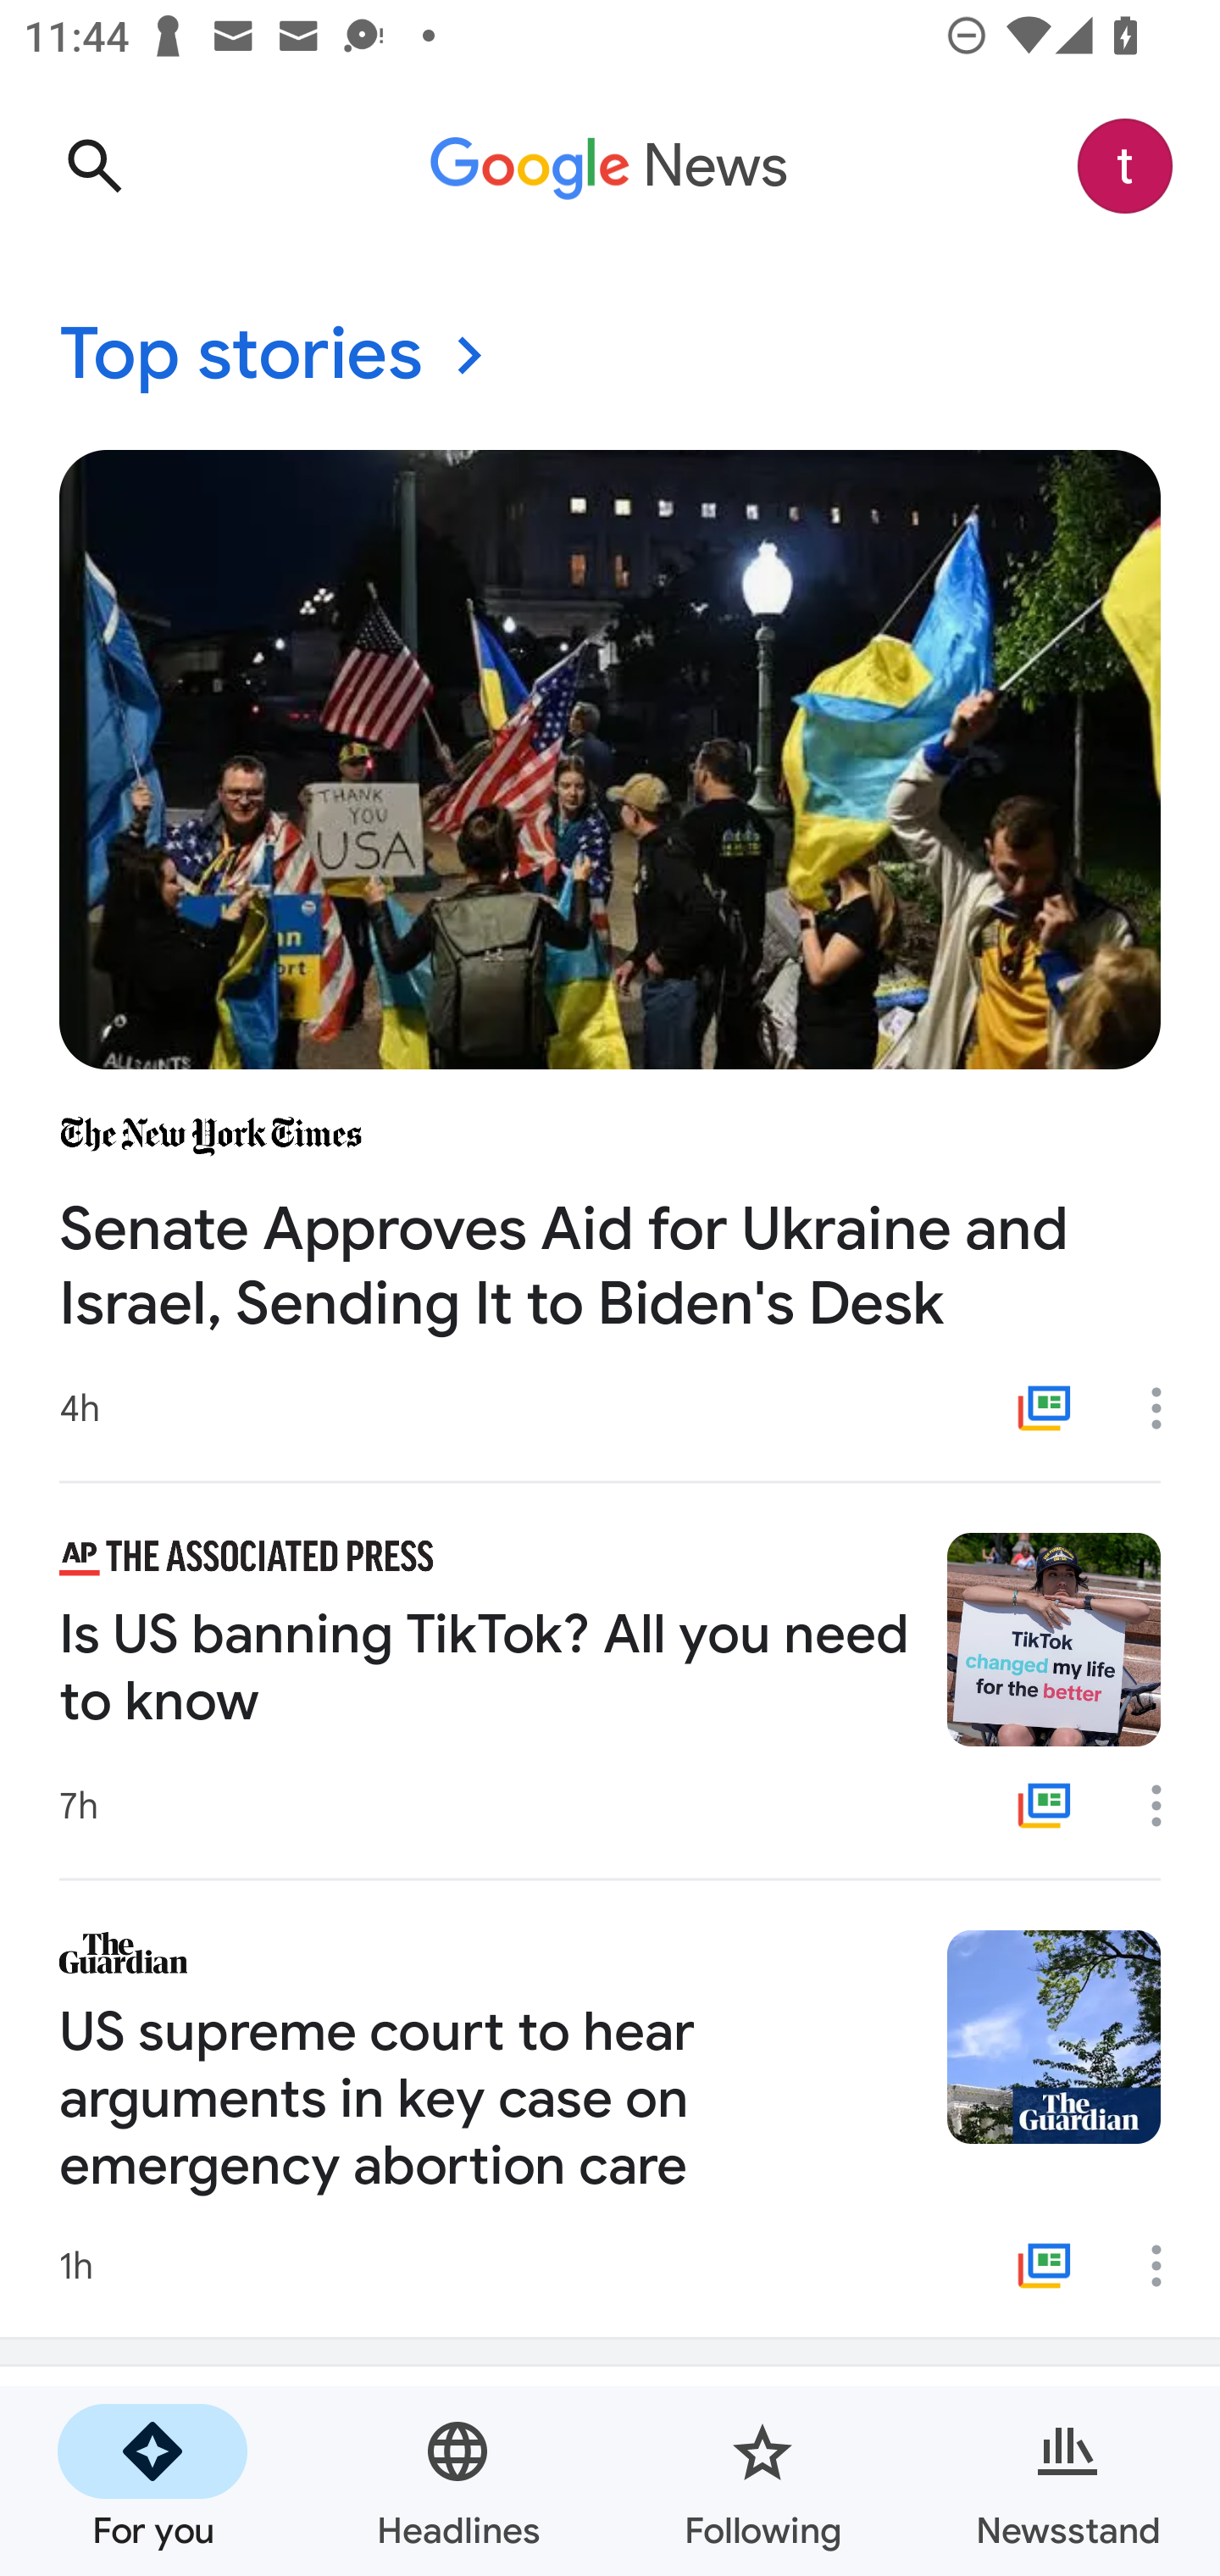 The height and width of the screenshot is (2576, 1220). Describe the element at coordinates (762, 2481) in the screenshot. I see `Following` at that location.